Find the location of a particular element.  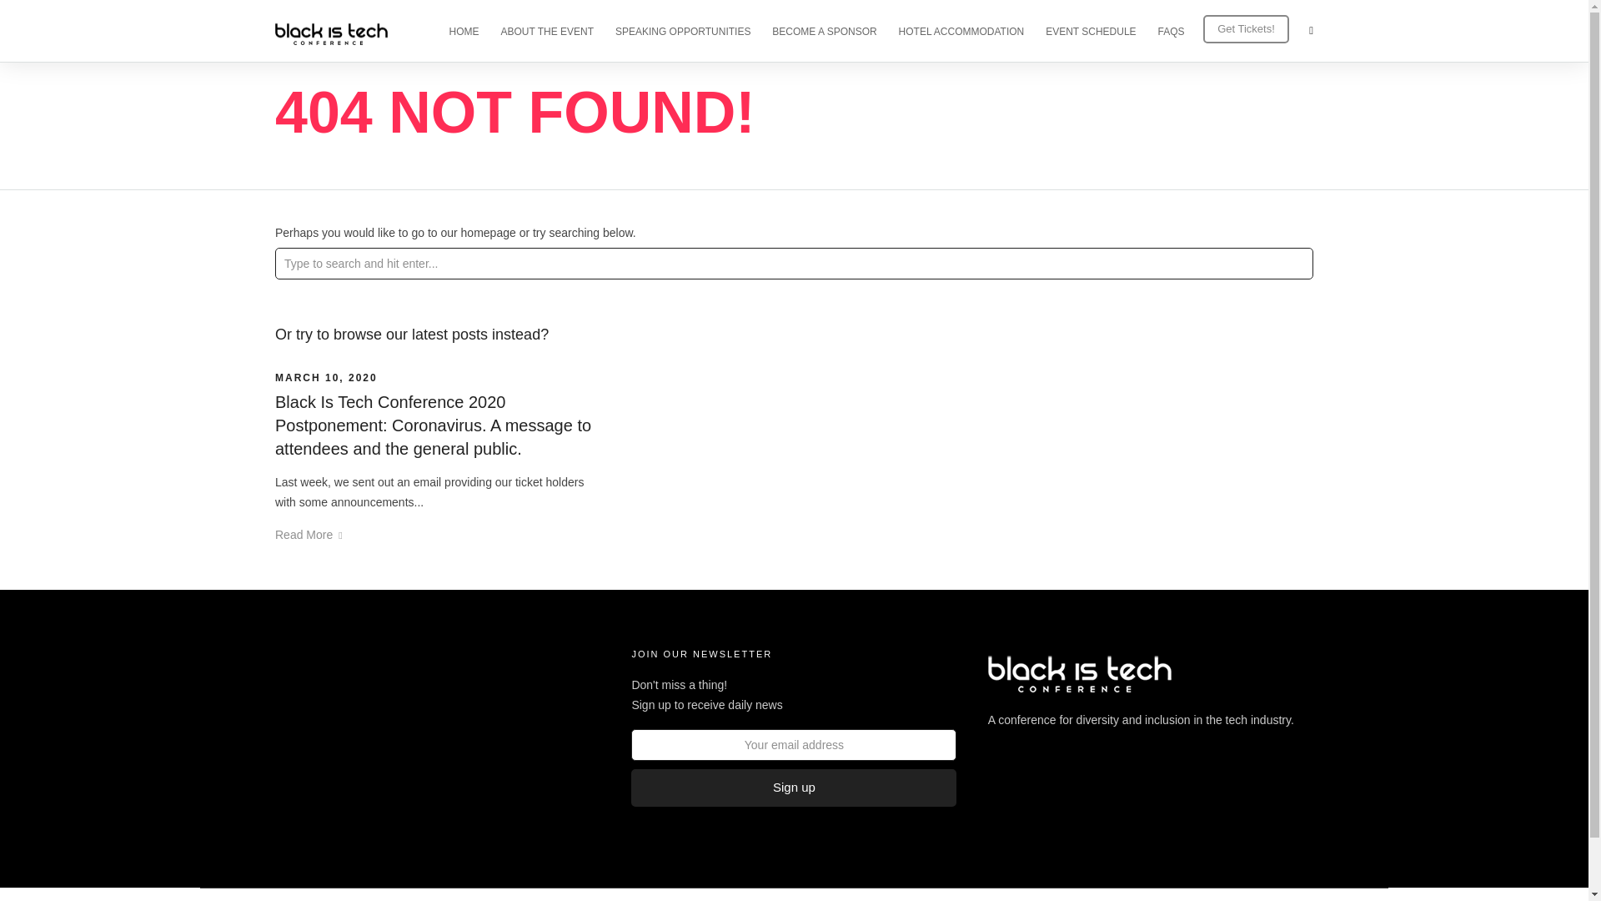

About The Event is located at coordinates (319, 677).